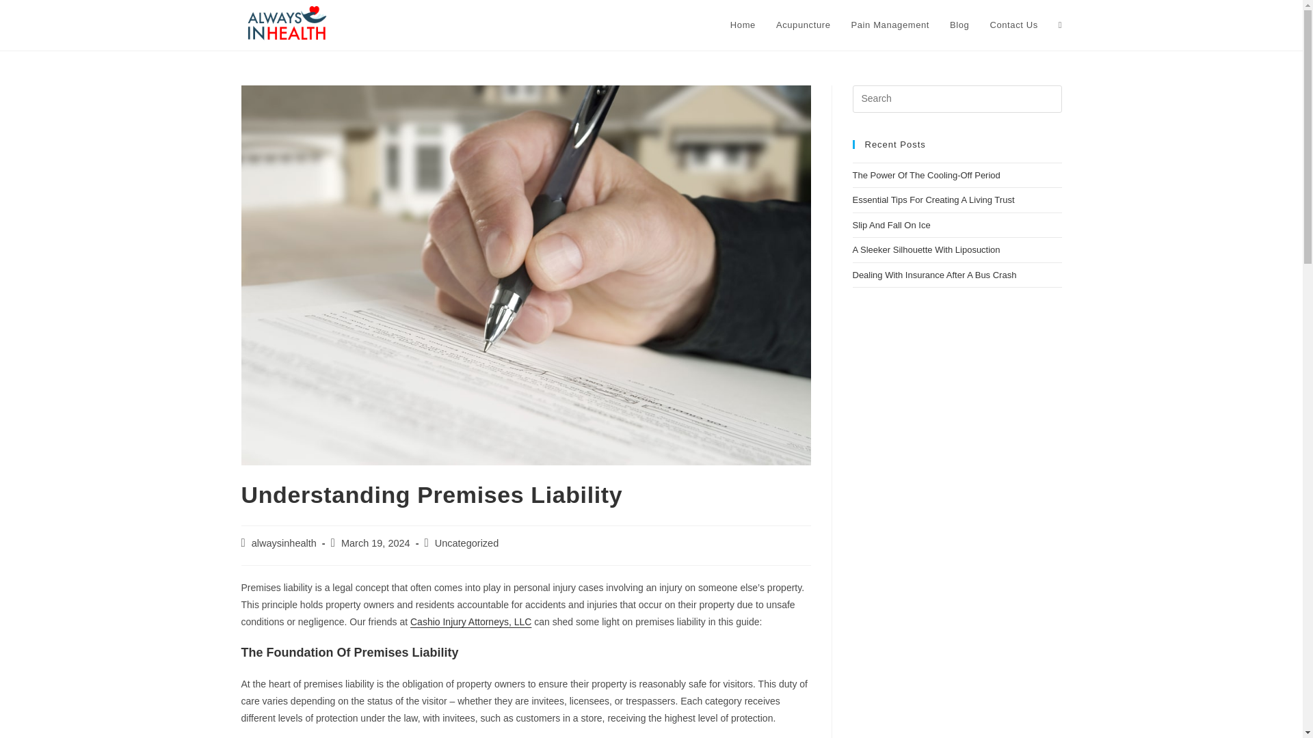 This screenshot has height=738, width=1313. Describe the element at coordinates (926, 249) in the screenshot. I see `A Sleeker Silhouette With Liposuction` at that location.